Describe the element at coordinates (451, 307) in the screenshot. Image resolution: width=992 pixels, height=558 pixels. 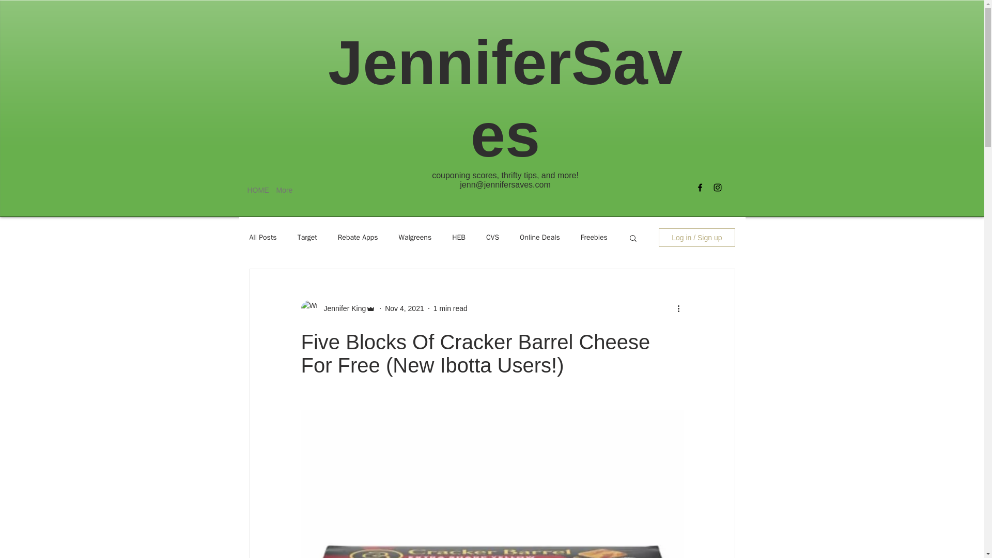
I see `1 min read` at that location.